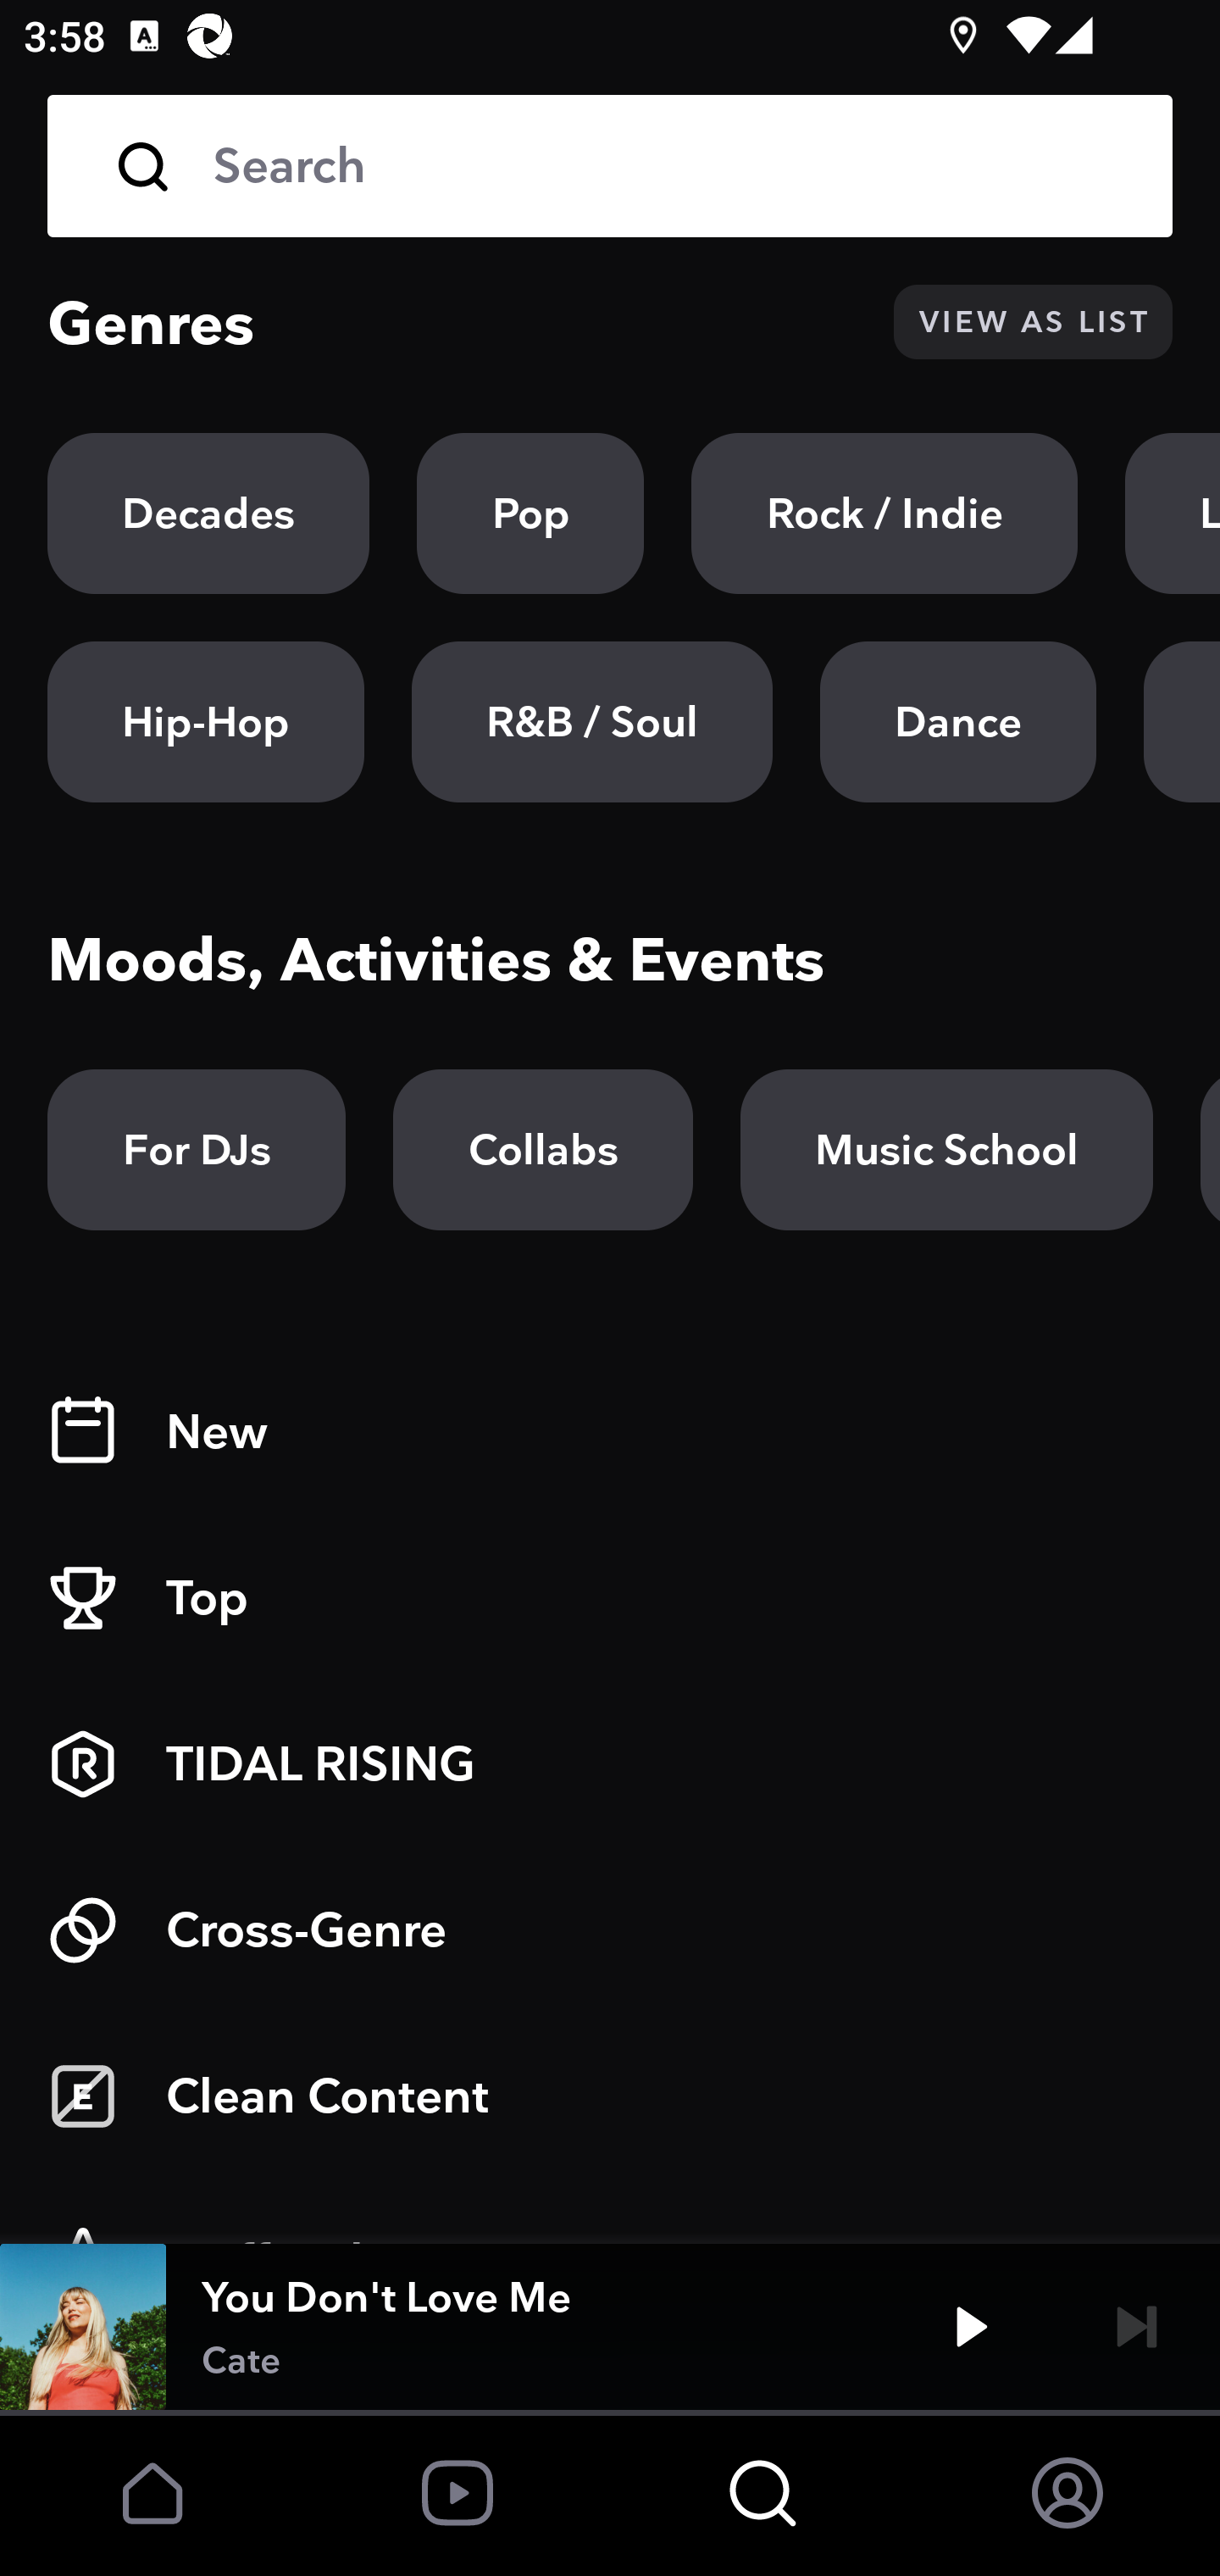  What do you see at coordinates (208, 514) in the screenshot?
I see `Decades` at bounding box center [208, 514].